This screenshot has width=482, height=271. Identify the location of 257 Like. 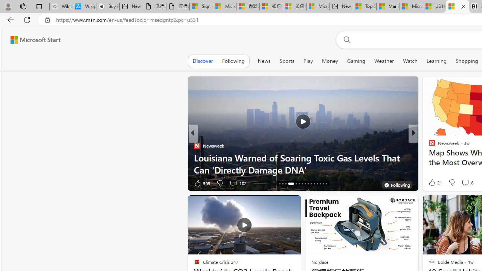
(434, 183).